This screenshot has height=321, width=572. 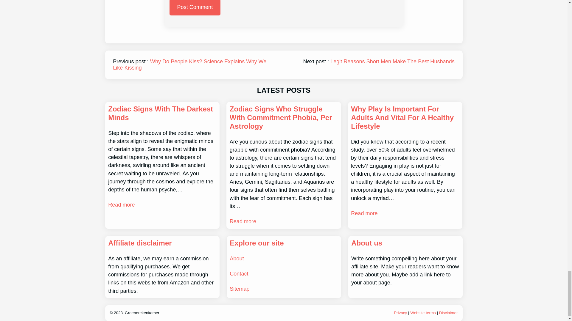 What do you see at coordinates (243, 222) in the screenshot?
I see `Read more` at bounding box center [243, 222].